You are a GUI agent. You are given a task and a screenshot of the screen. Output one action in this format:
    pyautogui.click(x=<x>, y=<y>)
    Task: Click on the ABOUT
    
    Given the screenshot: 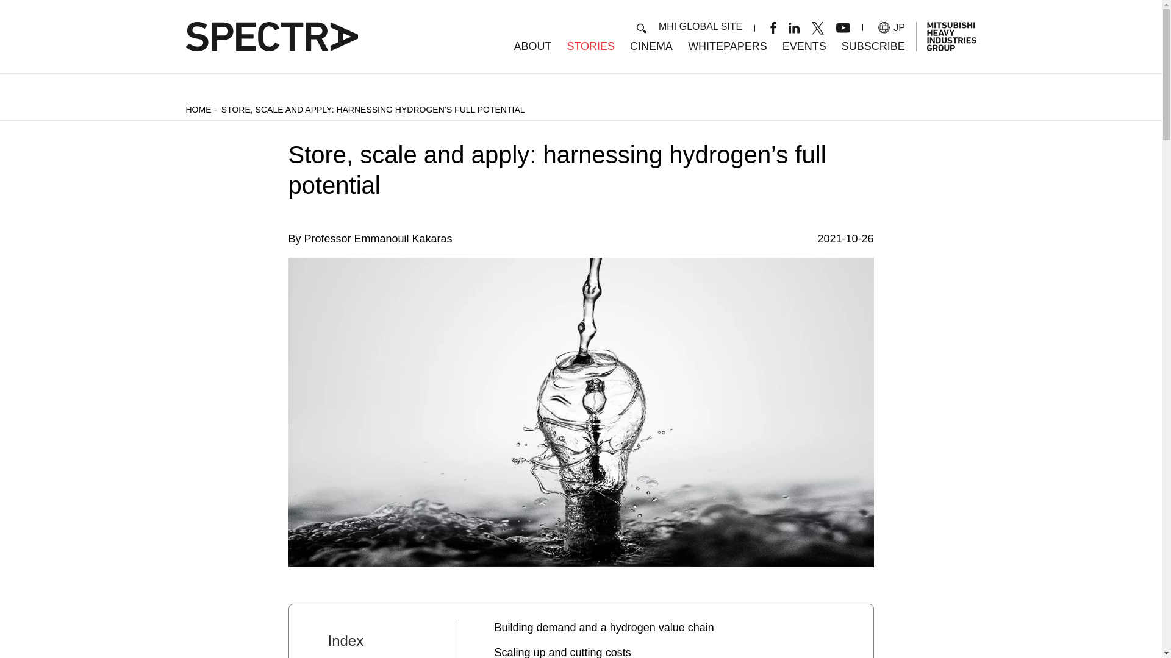 What is the action you would take?
    pyautogui.click(x=532, y=46)
    